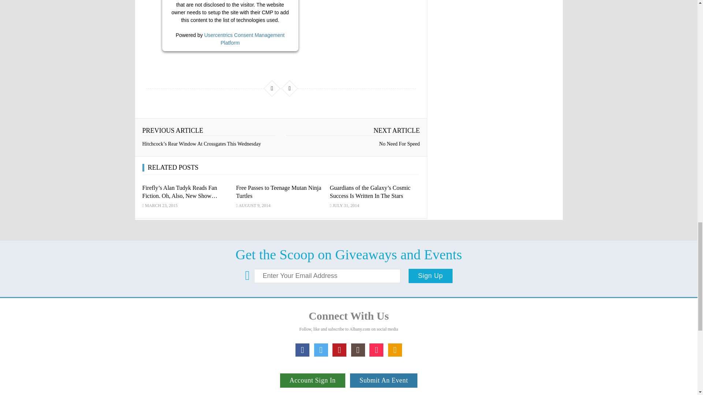 The height and width of the screenshot is (395, 703). I want to click on TikTok, so click(376, 350).